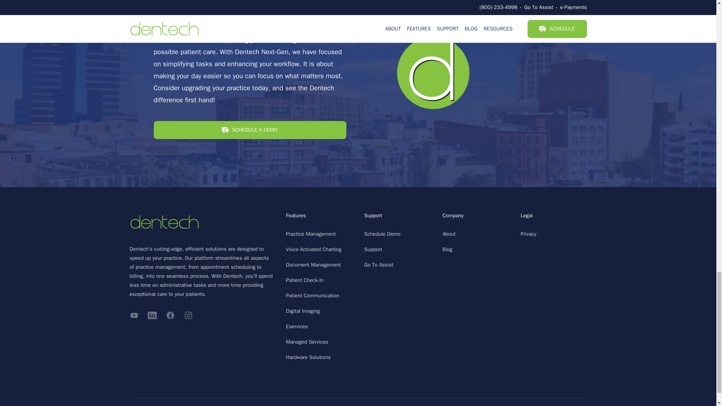 Image resolution: width=722 pixels, height=406 pixels. I want to click on Patient Communication, so click(312, 295).